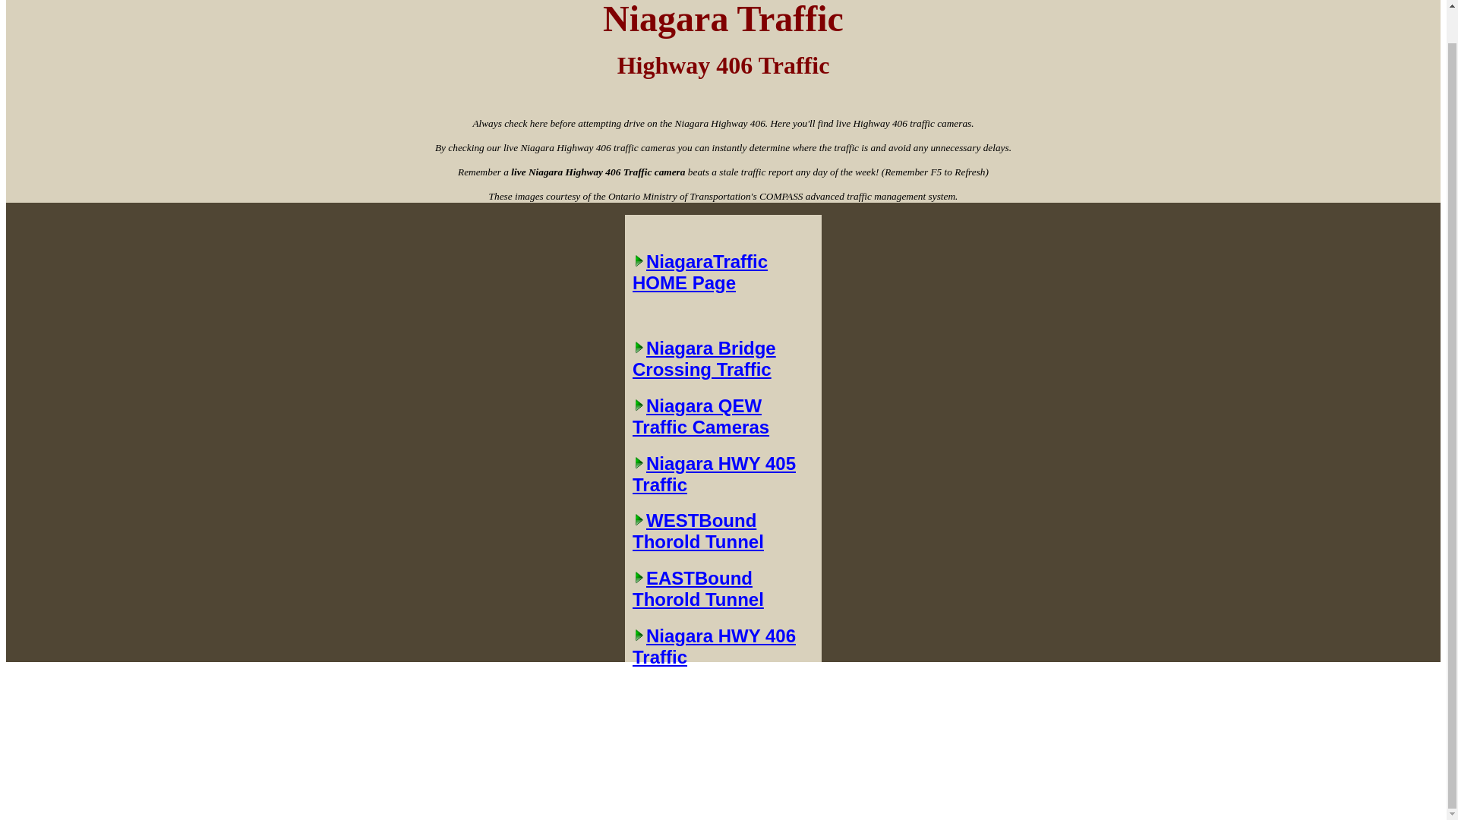 This screenshot has width=1458, height=820. What do you see at coordinates (723, 358) in the screenshot?
I see `Niagara Bridge Crossing Traffic` at bounding box center [723, 358].